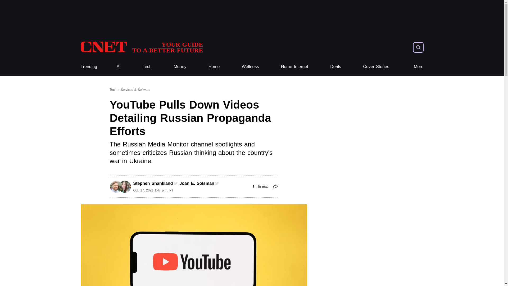 The height and width of the screenshot is (286, 508). Describe the element at coordinates (147, 67) in the screenshot. I see `More` at that location.